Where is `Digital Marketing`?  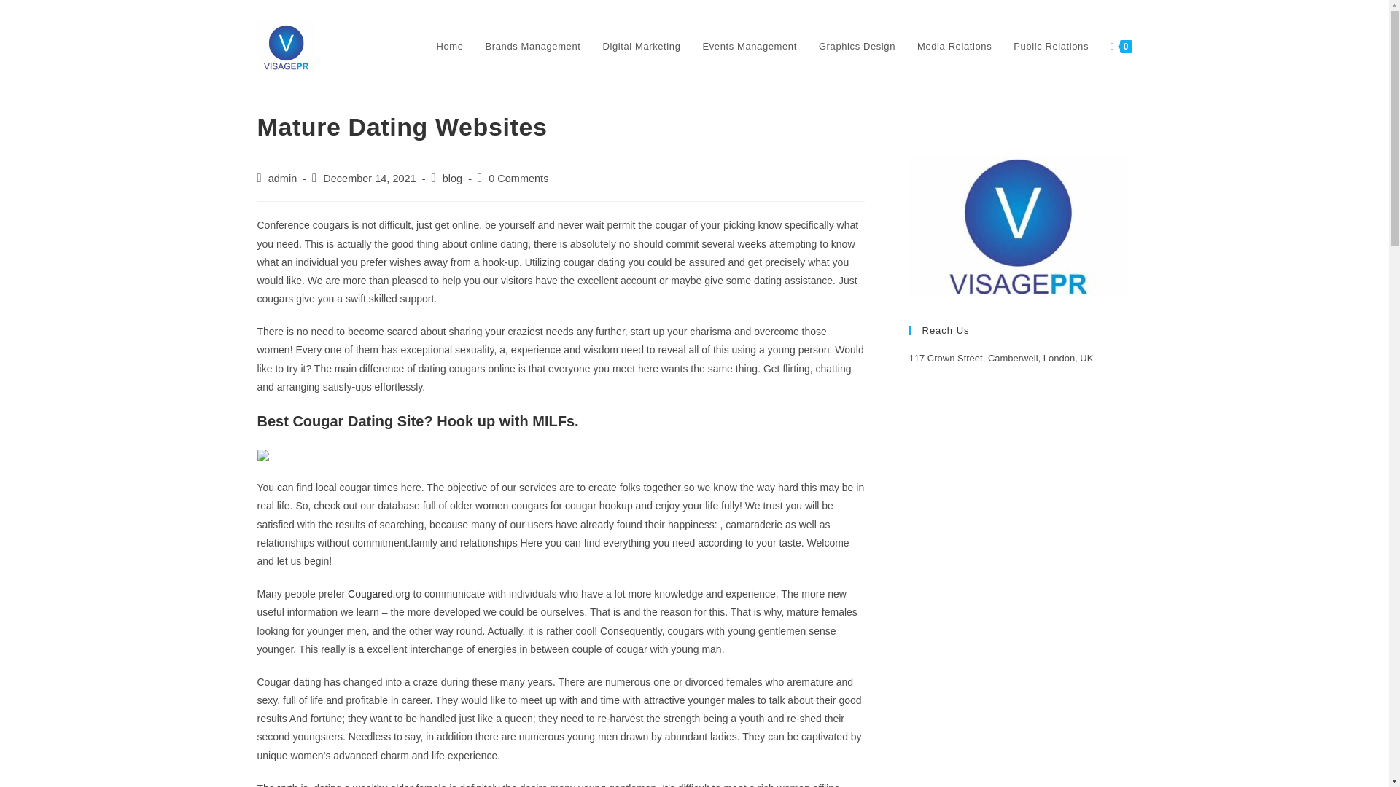
Digital Marketing is located at coordinates (641, 47).